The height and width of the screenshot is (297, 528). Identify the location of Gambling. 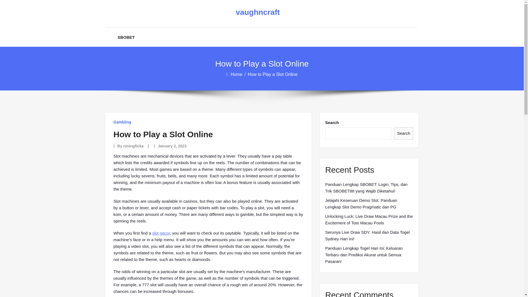
(122, 122).